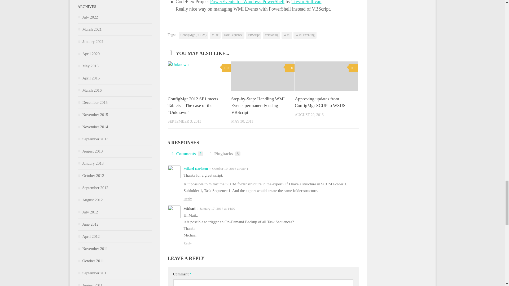 The height and width of the screenshot is (286, 509). What do you see at coordinates (306, 2) in the screenshot?
I see `Trevor Sullivan` at bounding box center [306, 2].